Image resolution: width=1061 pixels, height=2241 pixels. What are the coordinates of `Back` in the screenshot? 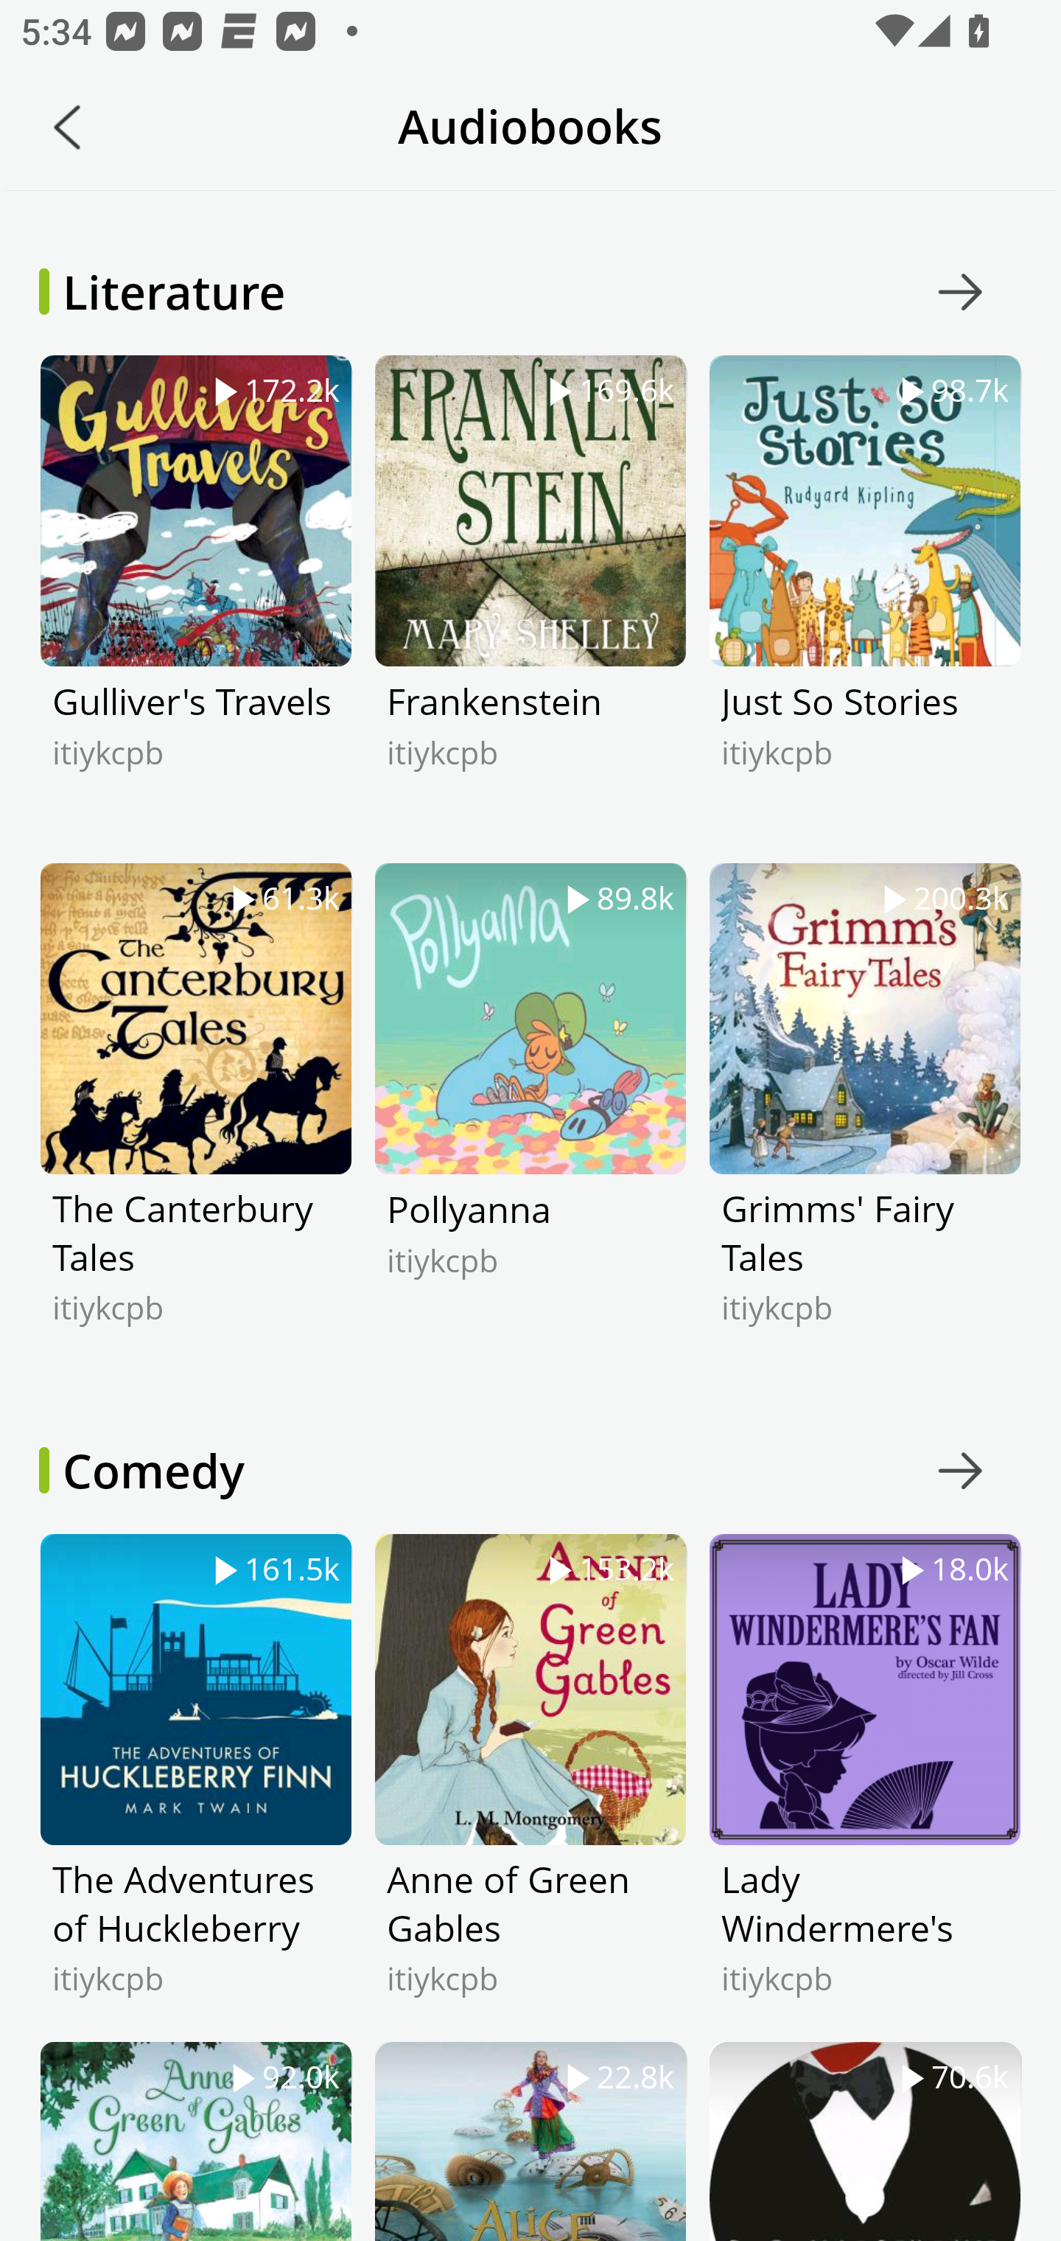 It's located at (67, 127).